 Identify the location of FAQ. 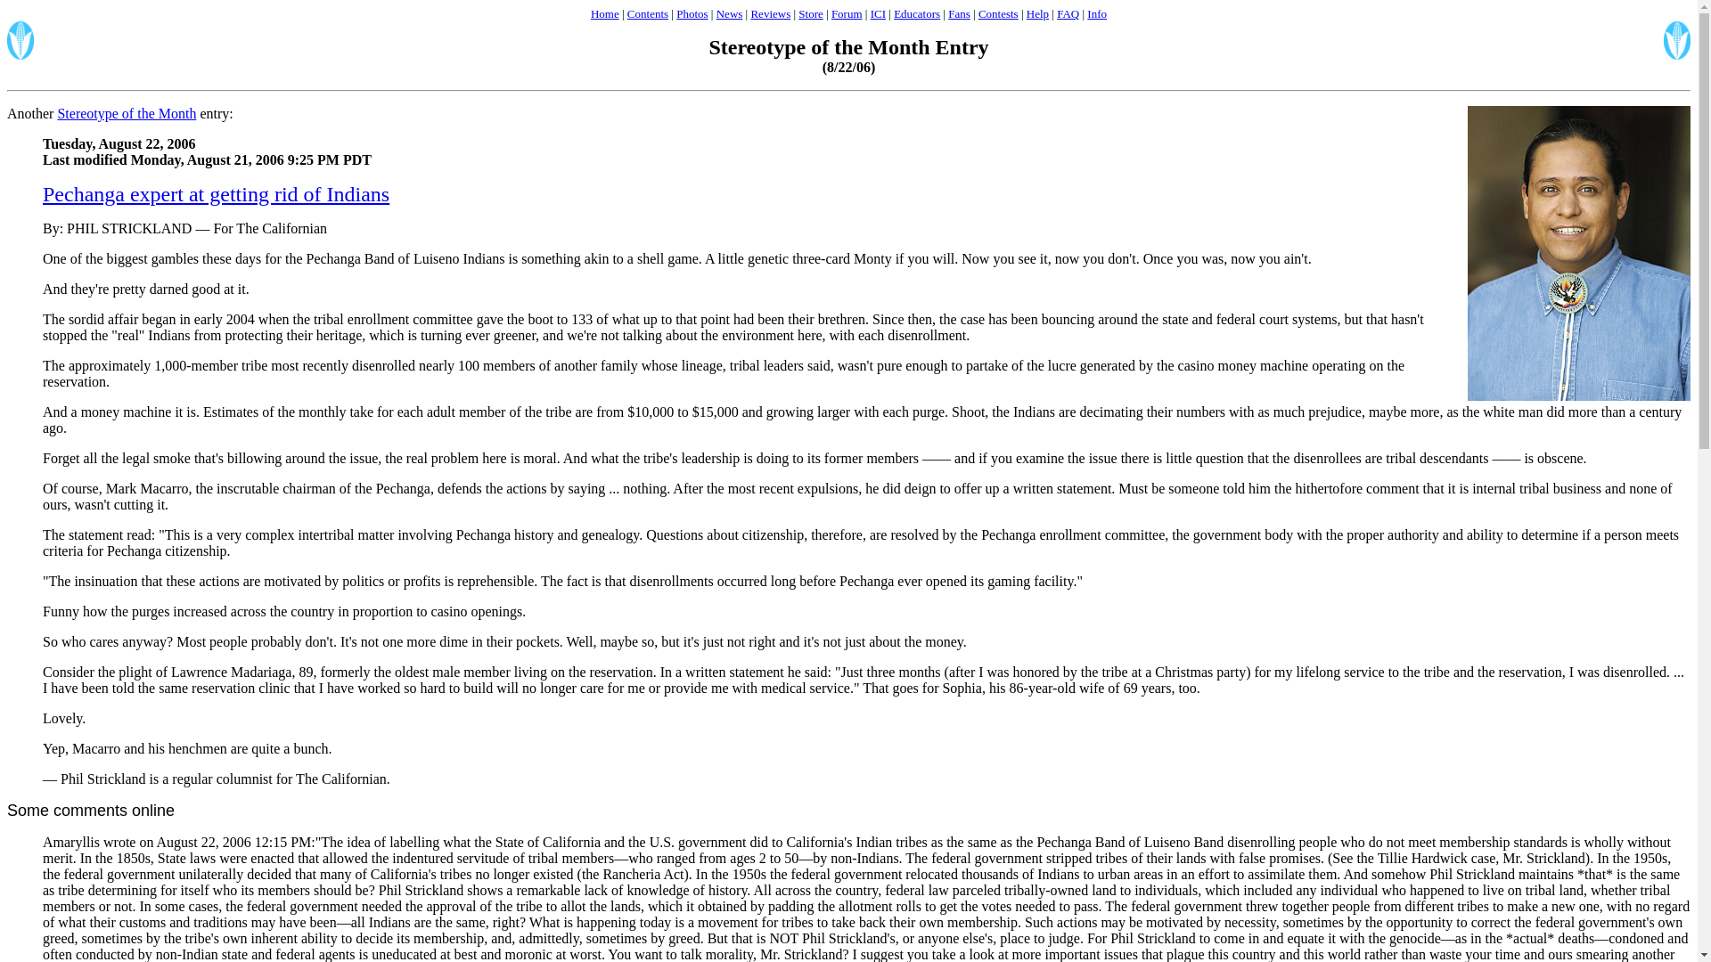
(1068, 12).